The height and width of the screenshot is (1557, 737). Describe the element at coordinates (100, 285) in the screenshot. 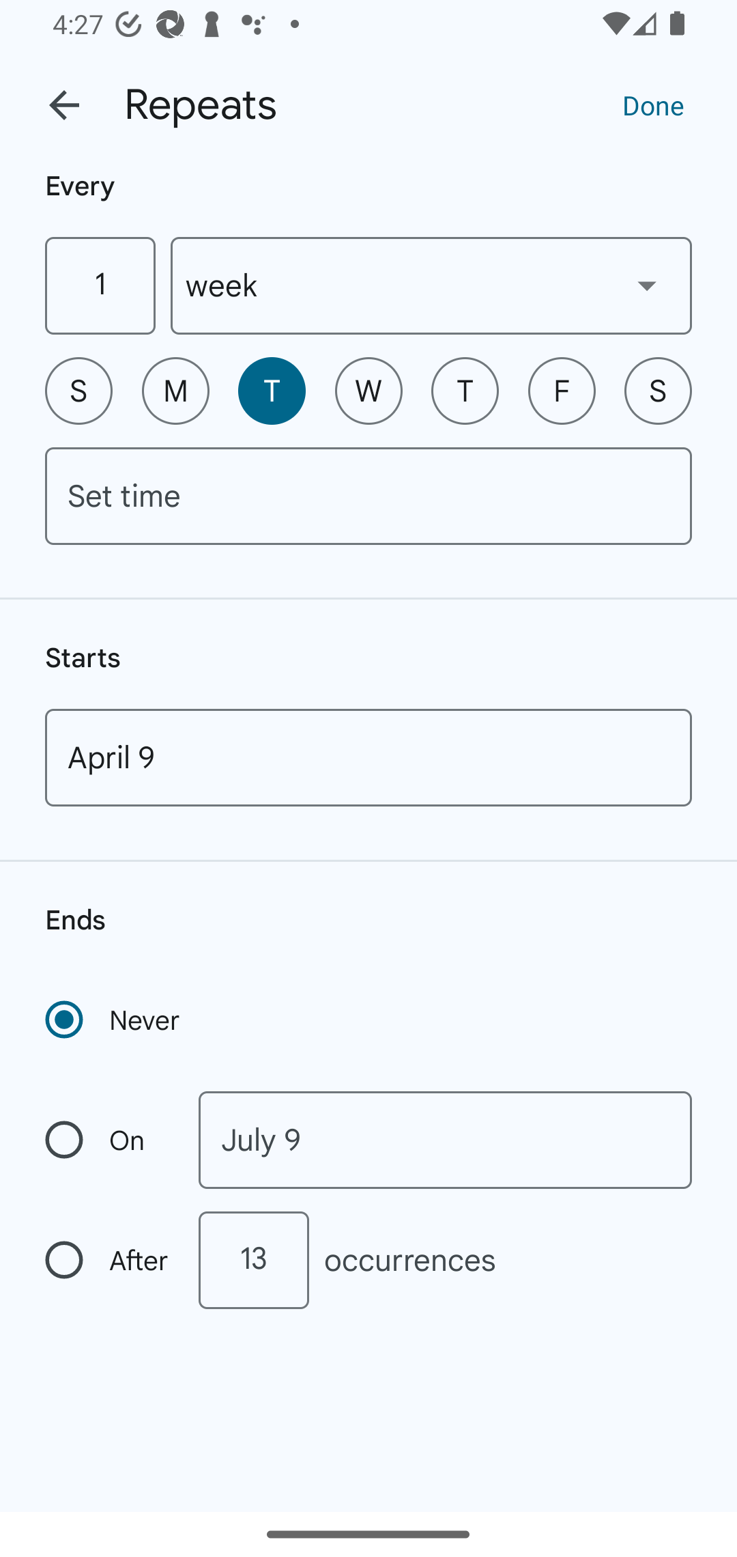

I see `1` at that location.